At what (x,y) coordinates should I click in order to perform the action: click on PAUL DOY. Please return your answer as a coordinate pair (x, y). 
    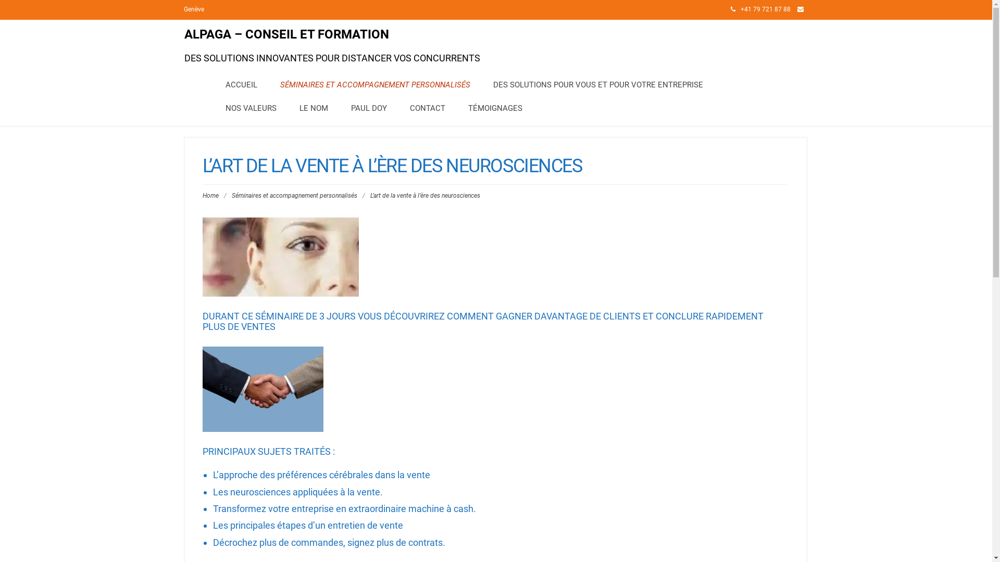
    Looking at the image, I should click on (369, 108).